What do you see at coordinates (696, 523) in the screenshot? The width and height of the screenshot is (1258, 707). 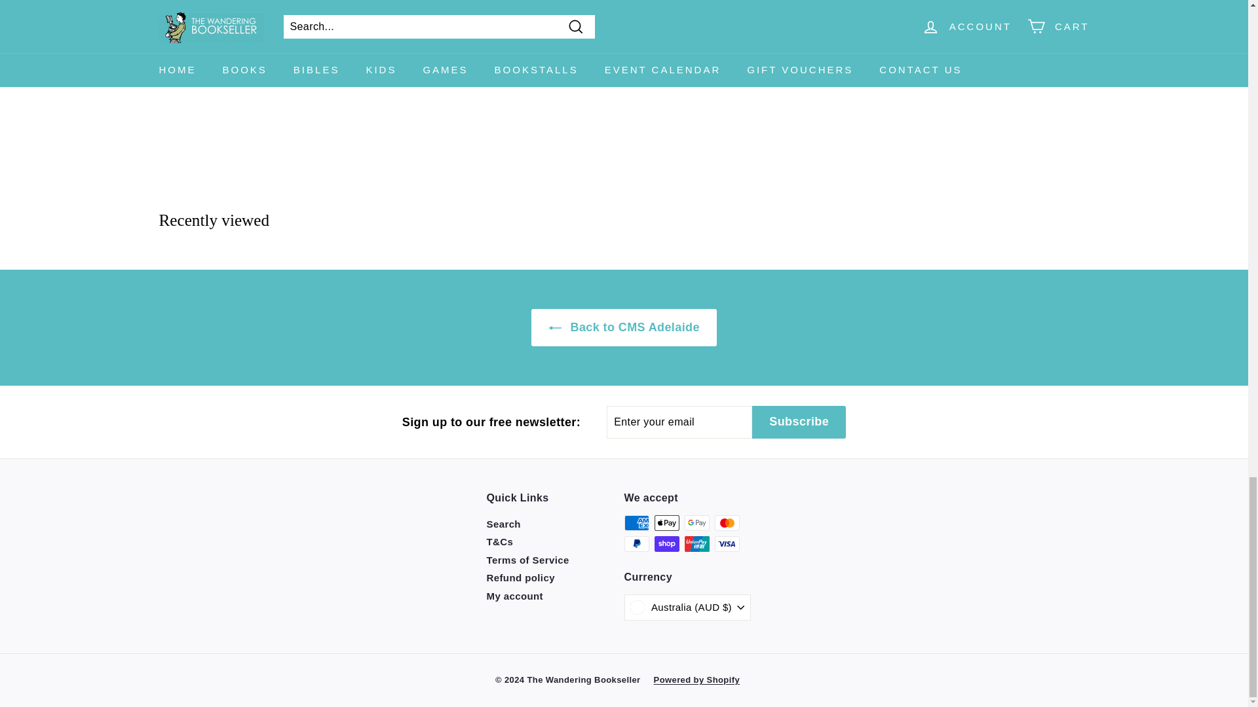 I see `Google Pay` at bounding box center [696, 523].